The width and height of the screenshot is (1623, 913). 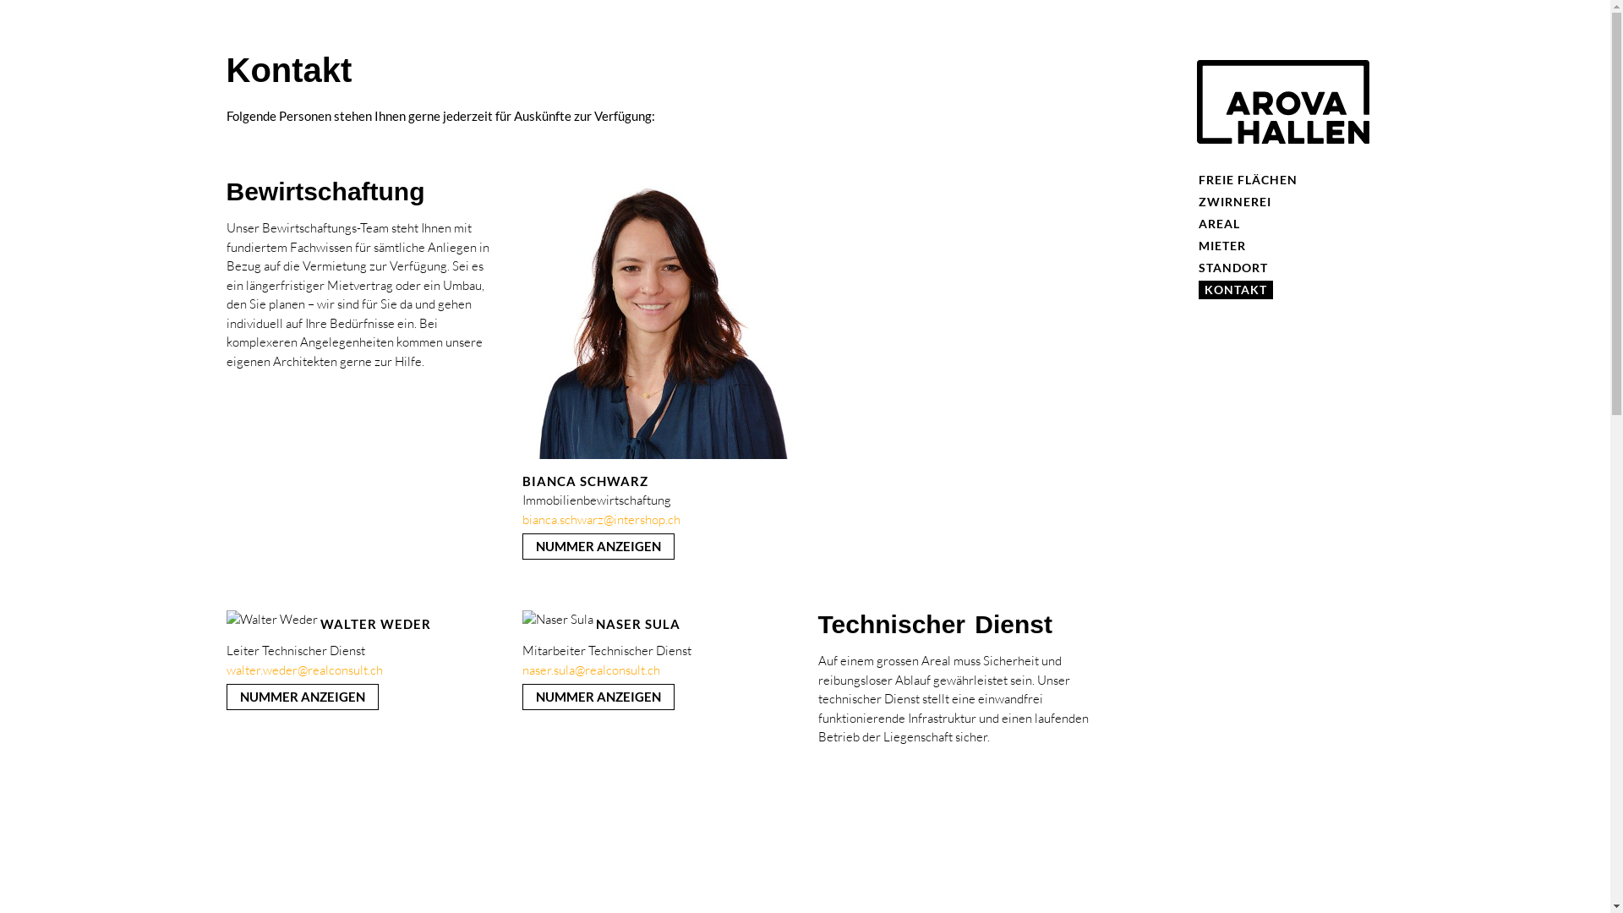 I want to click on ZWIRNEREI, so click(x=1235, y=202).